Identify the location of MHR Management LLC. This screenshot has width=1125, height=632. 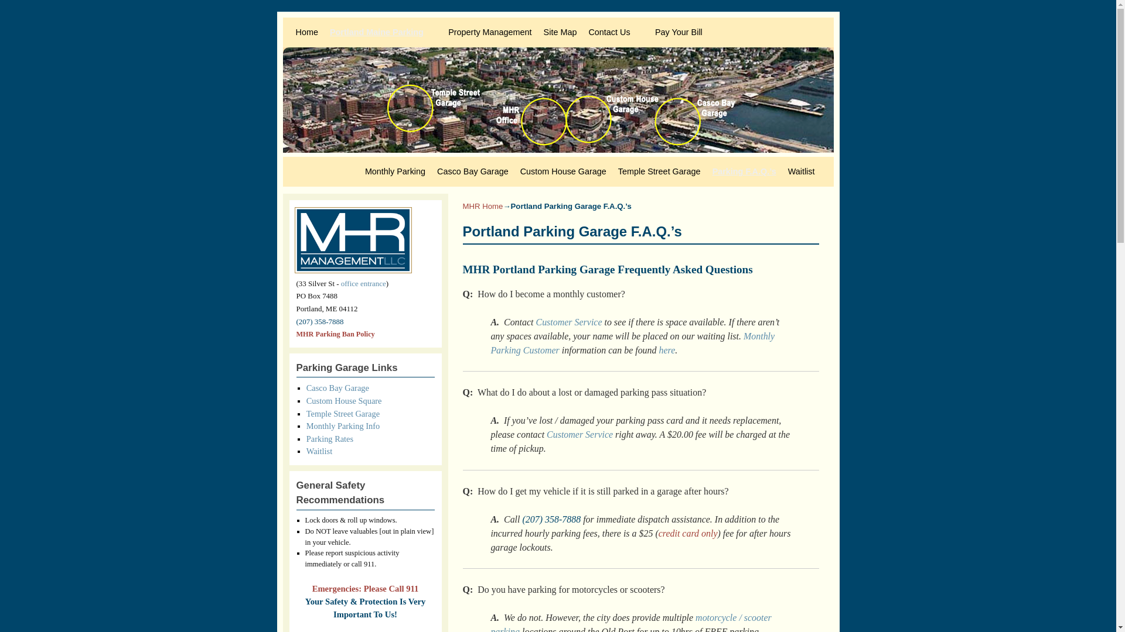
(558, 100).